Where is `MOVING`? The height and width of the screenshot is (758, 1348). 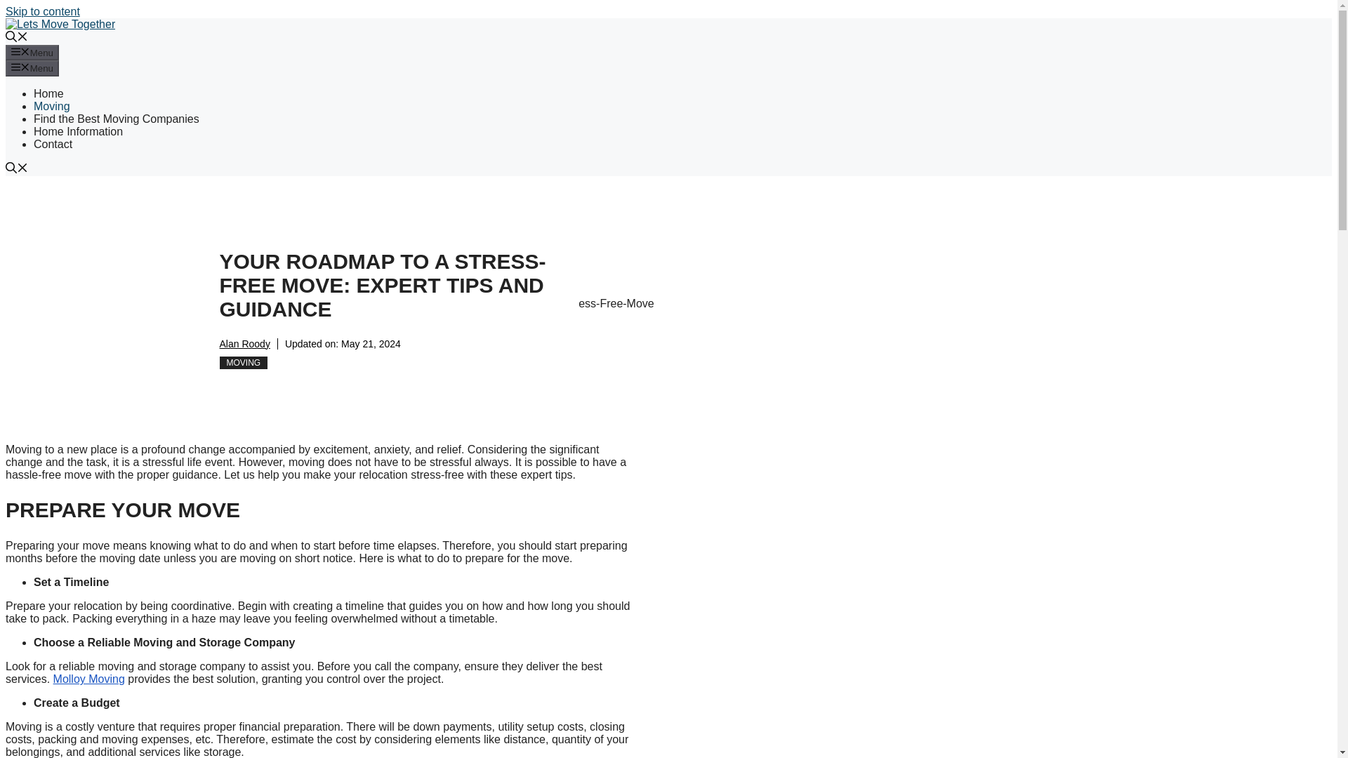
MOVING is located at coordinates (243, 362).